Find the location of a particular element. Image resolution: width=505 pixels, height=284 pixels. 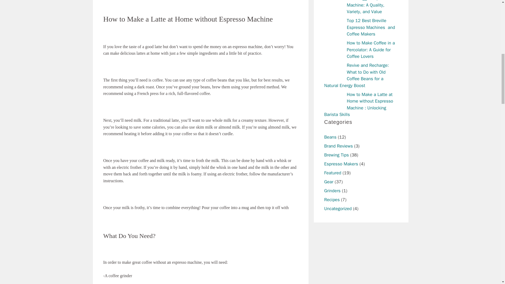

Top 12 Best Breville Espresso Machines  and Coffee Makers is located at coordinates (371, 27).